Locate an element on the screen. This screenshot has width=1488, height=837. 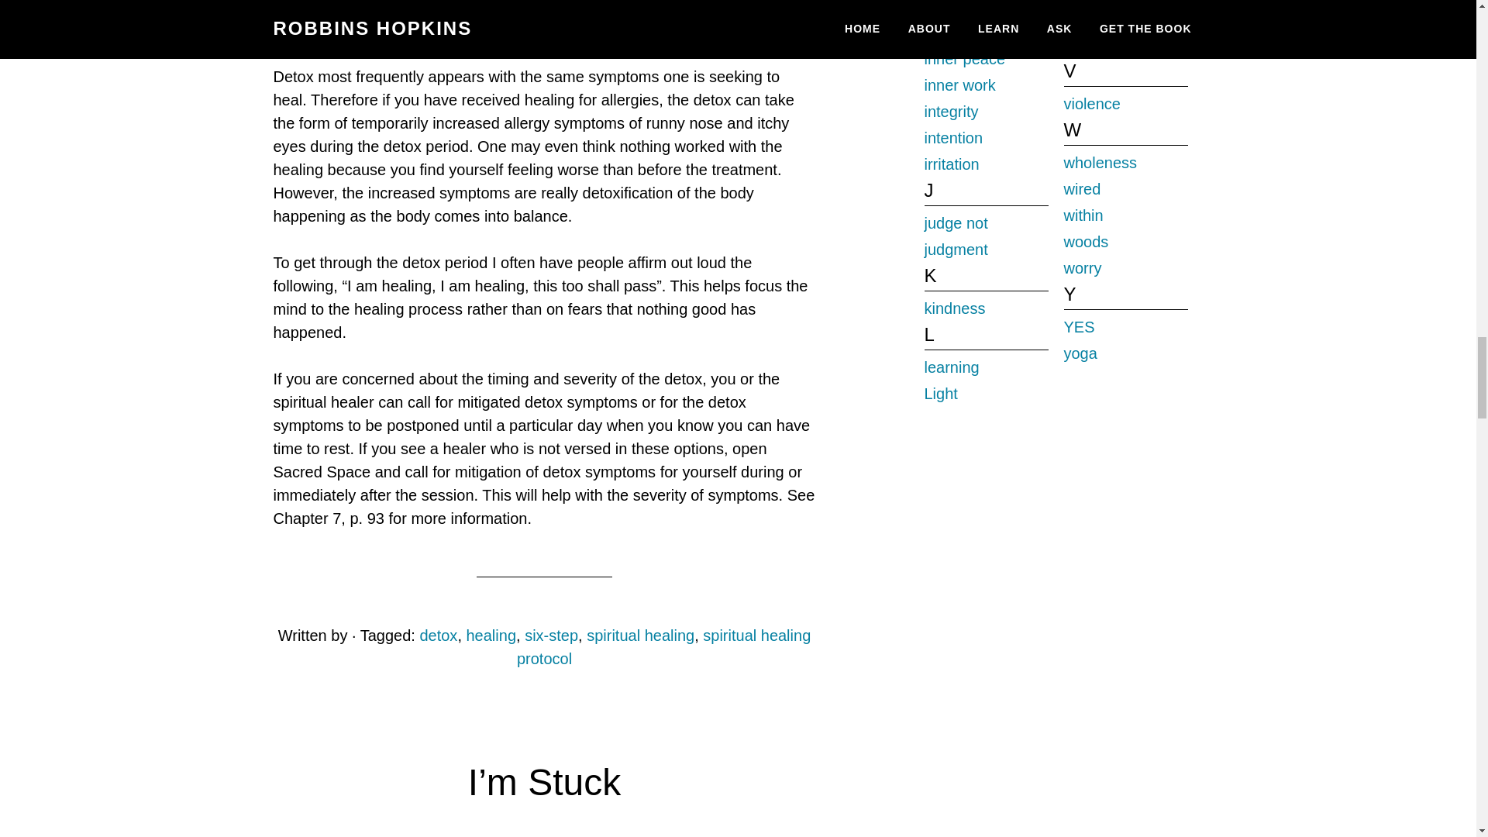
detox is located at coordinates (438, 635).